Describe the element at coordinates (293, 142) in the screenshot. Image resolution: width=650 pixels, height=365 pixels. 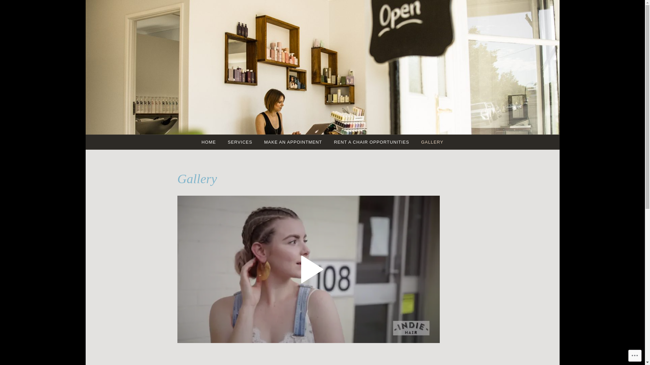
I see `MAKE AN APPOINTMENT` at that location.